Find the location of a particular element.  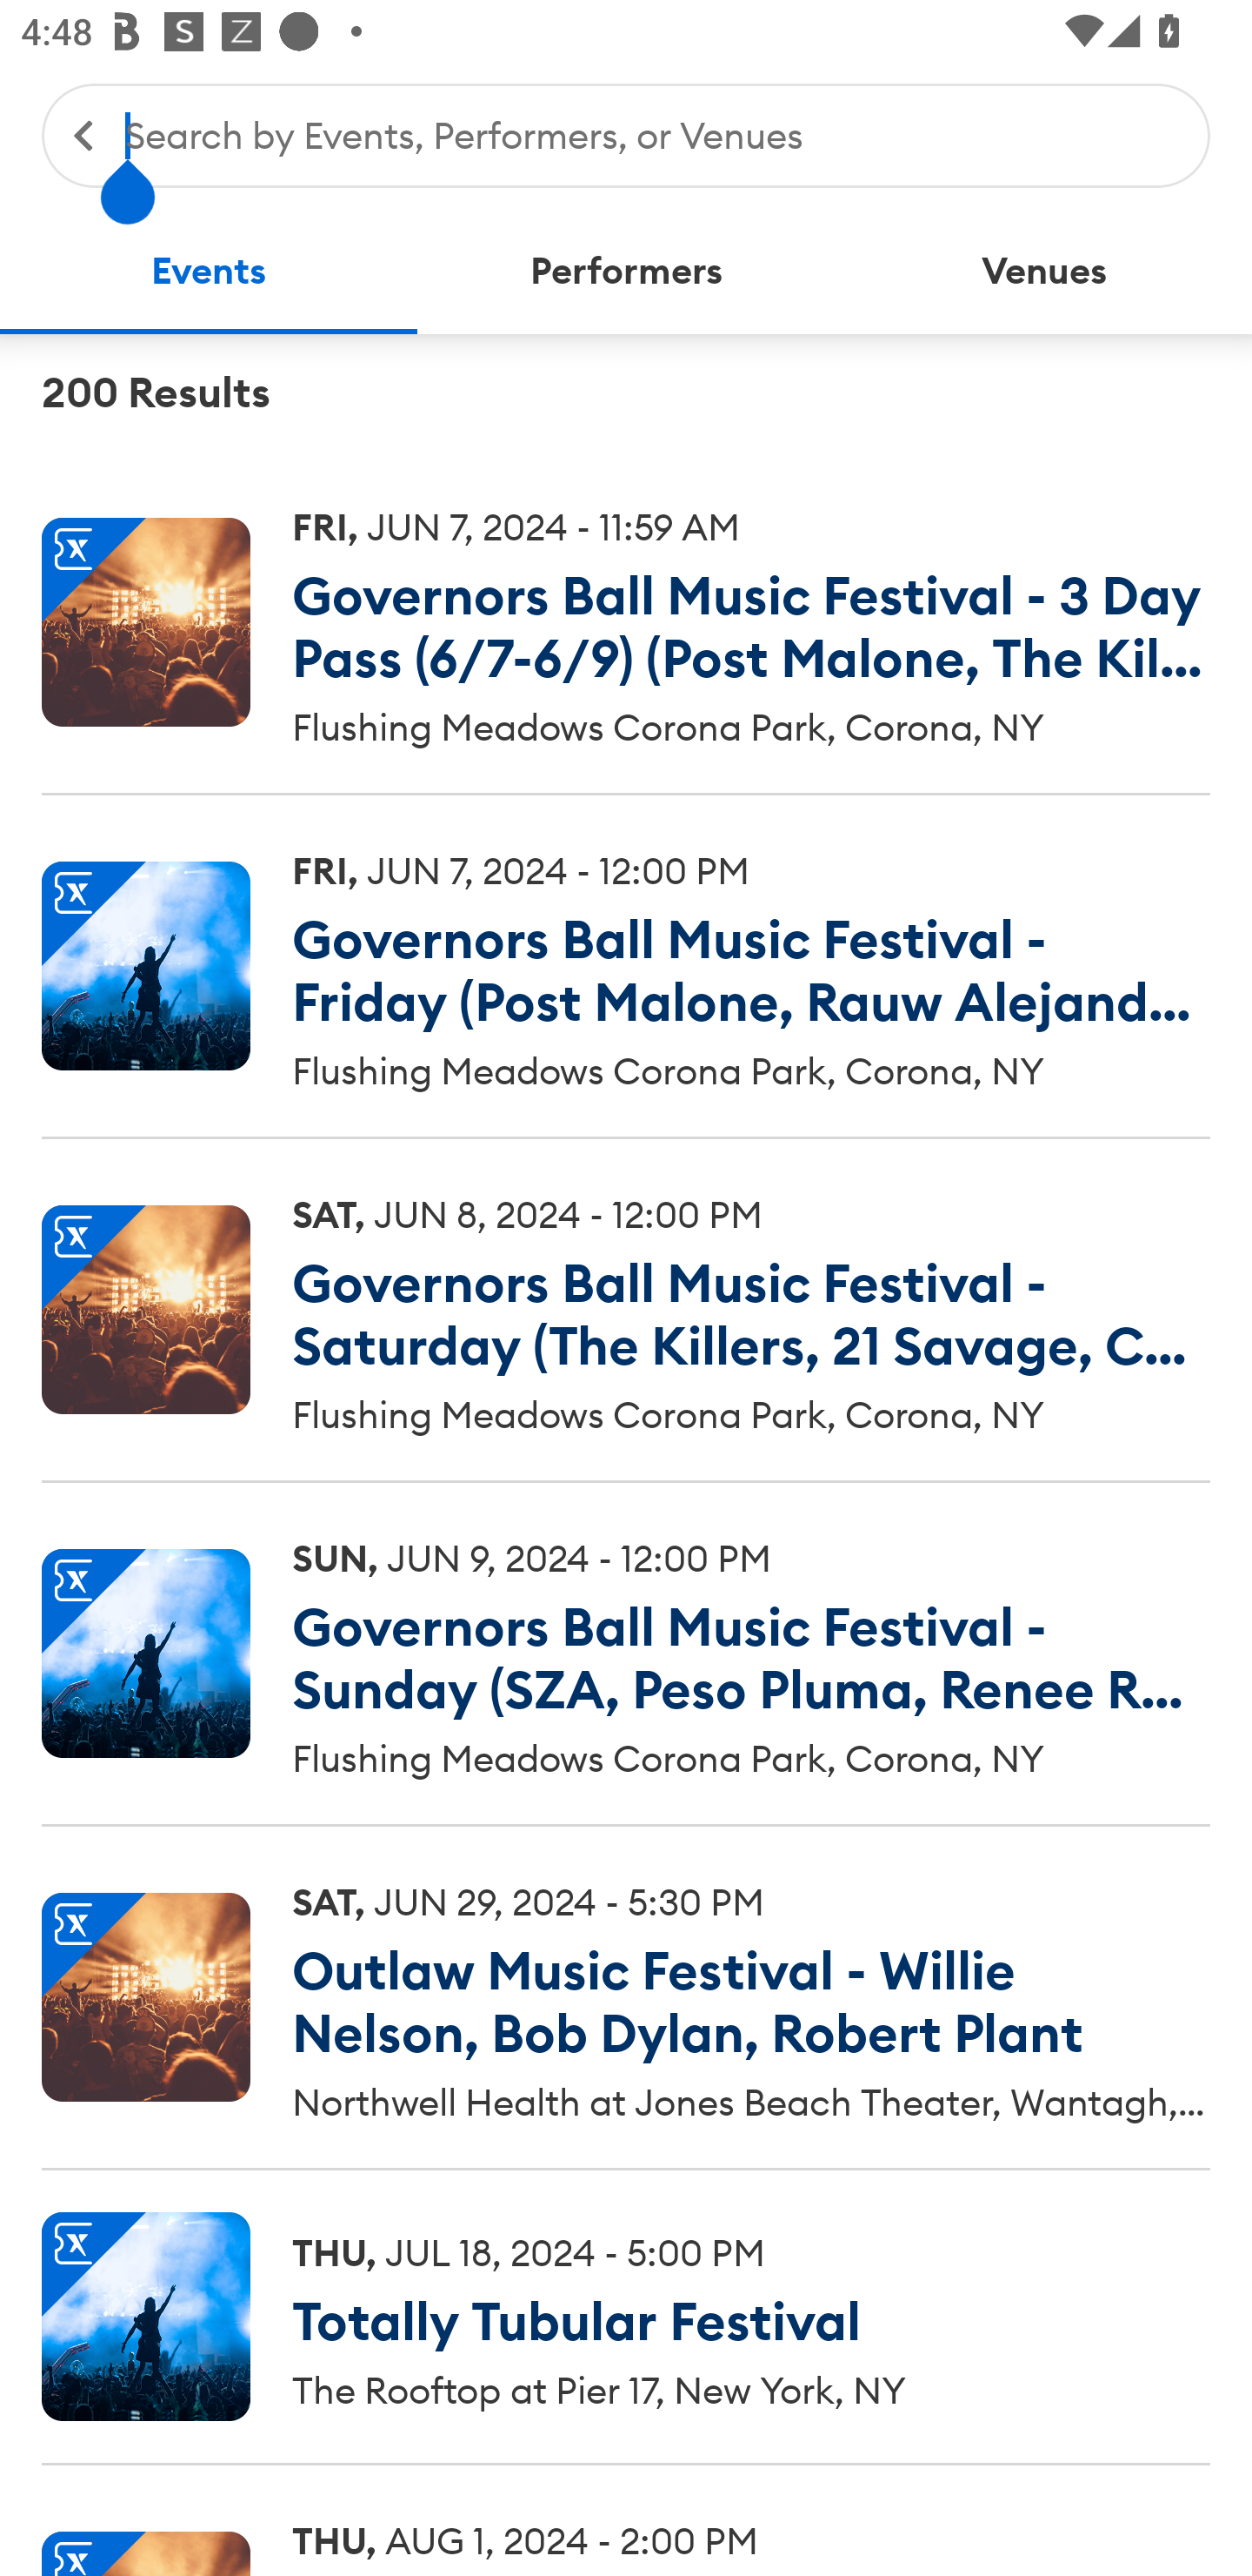

Performers is located at coordinates (626, 272).